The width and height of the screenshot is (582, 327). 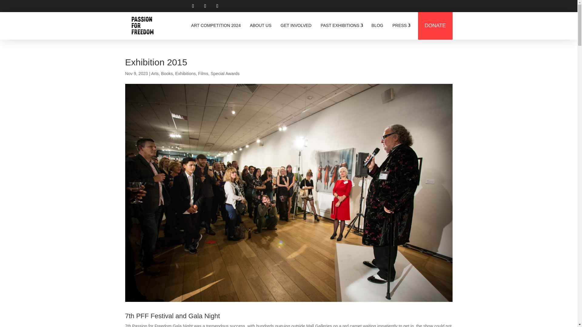 What do you see at coordinates (260, 25) in the screenshot?
I see `ABOUT US` at bounding box center [260, 25].